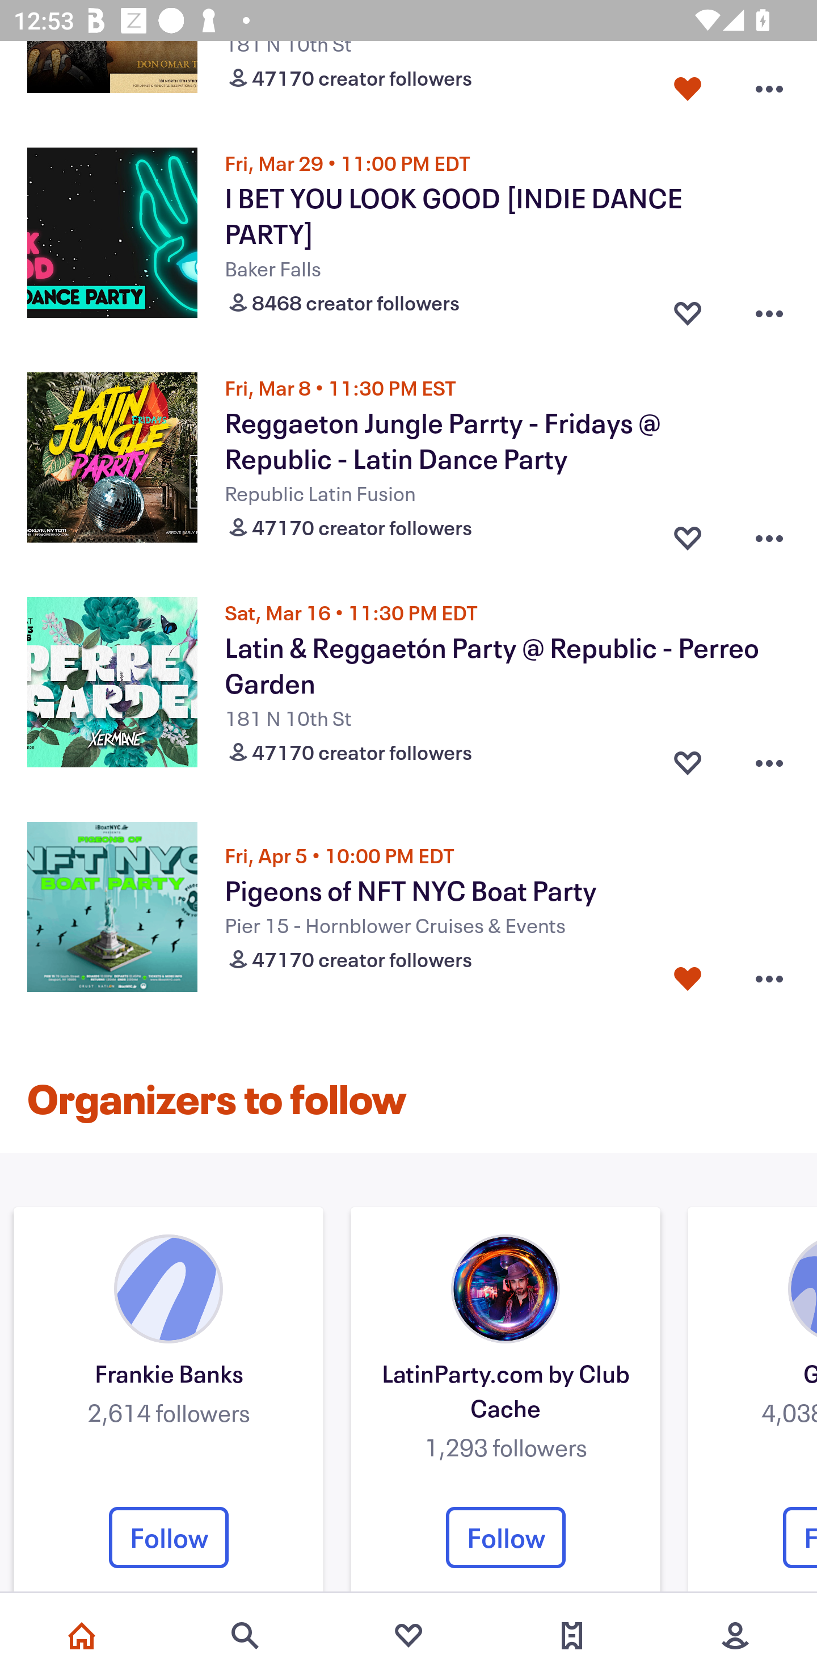 This screenshot has width=817, height=1680. I want to click on Favorite button, so click(688, 978).